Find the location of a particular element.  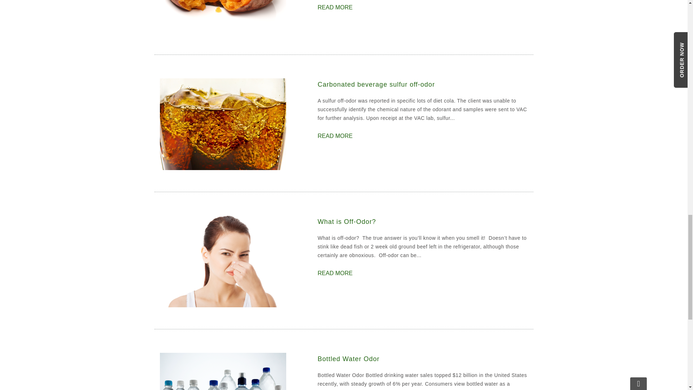

Carbonated beverage sulfur off-odor is located at coordinates (335, 136).